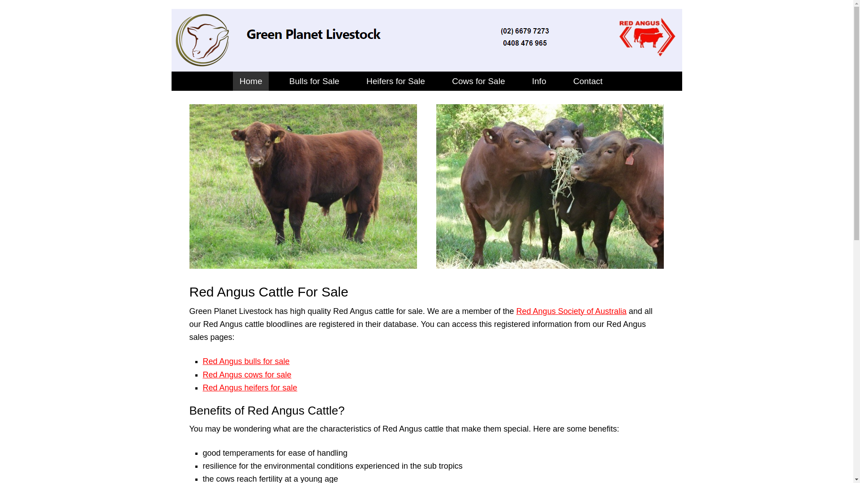 Image resolution: width=860 pixels, height=483 pixels. I want to click on Red Angus Society of Australia, so click(572, 311).